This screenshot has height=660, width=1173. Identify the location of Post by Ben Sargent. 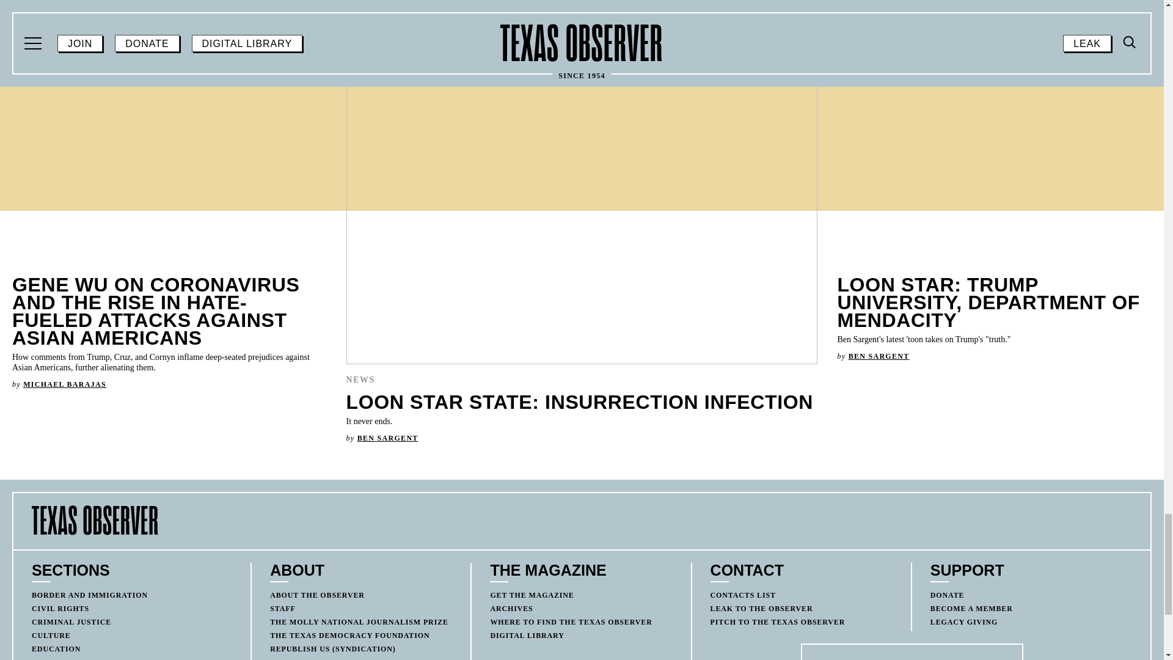
(879, 356).